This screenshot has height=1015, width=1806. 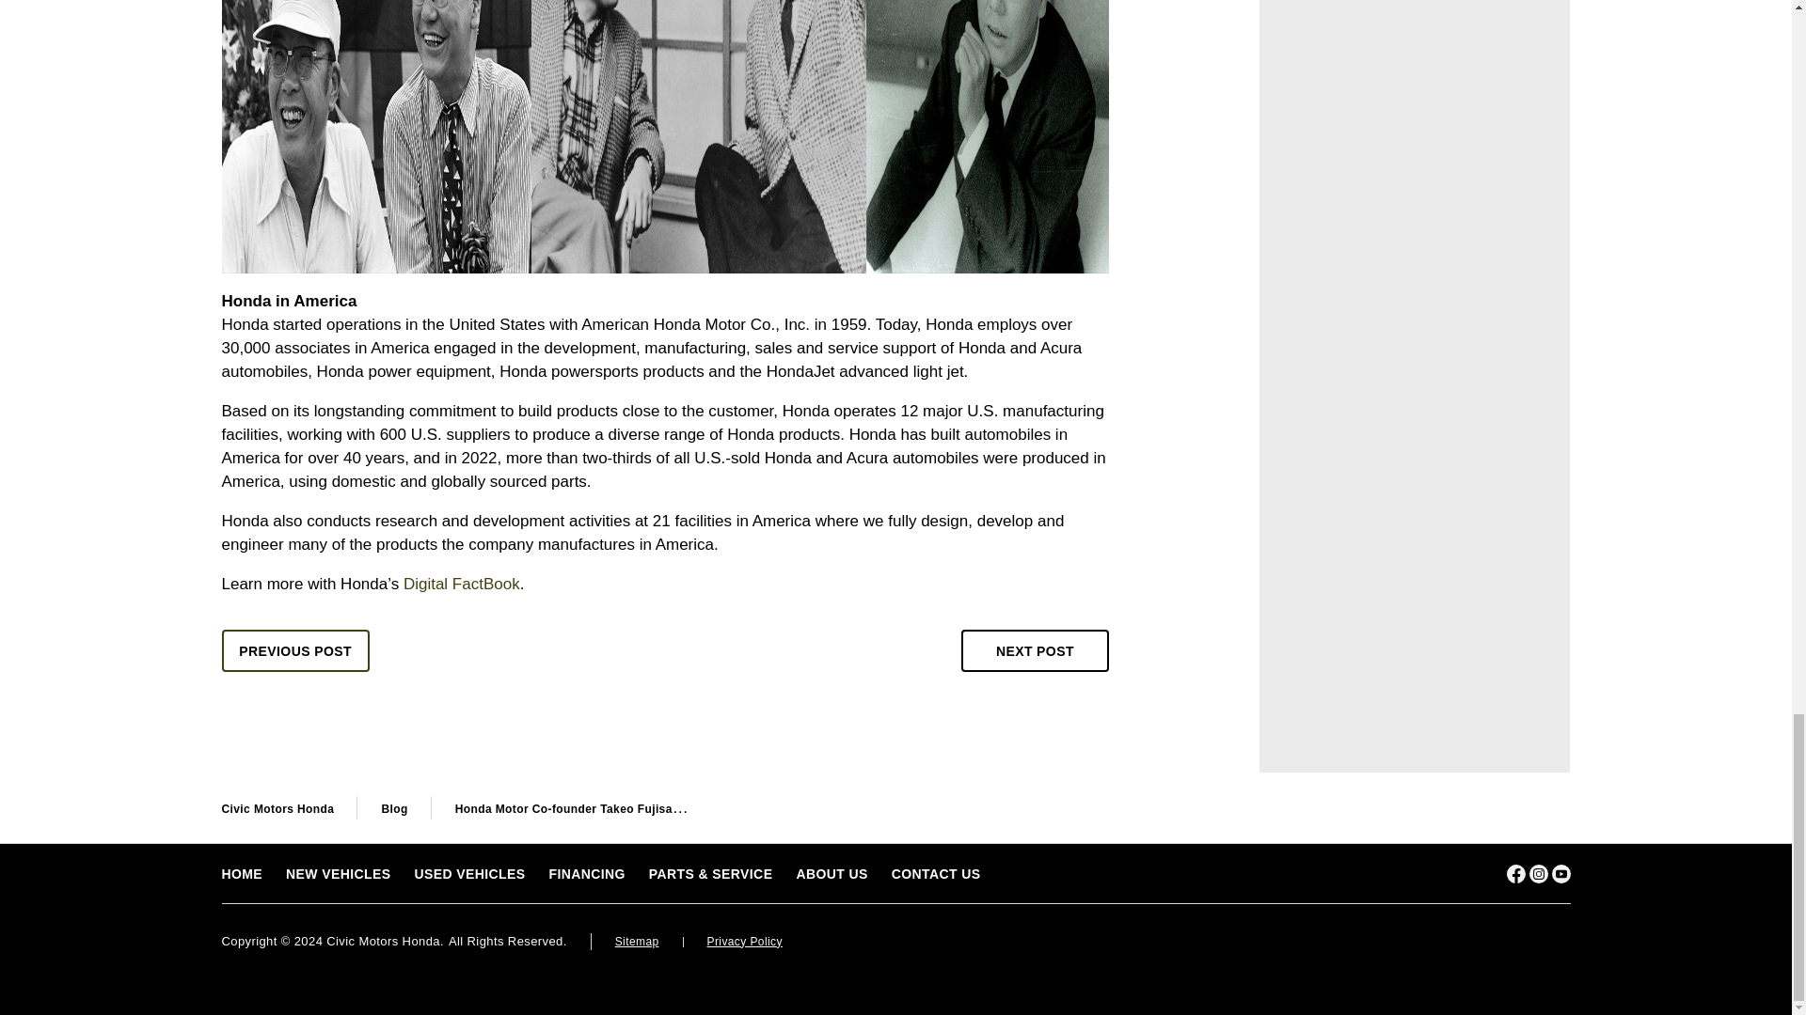 What do you see at coordinates (1533, 943) in the screenshot?
I see `Powered by EDealer` at bounding box center [1533, 943].